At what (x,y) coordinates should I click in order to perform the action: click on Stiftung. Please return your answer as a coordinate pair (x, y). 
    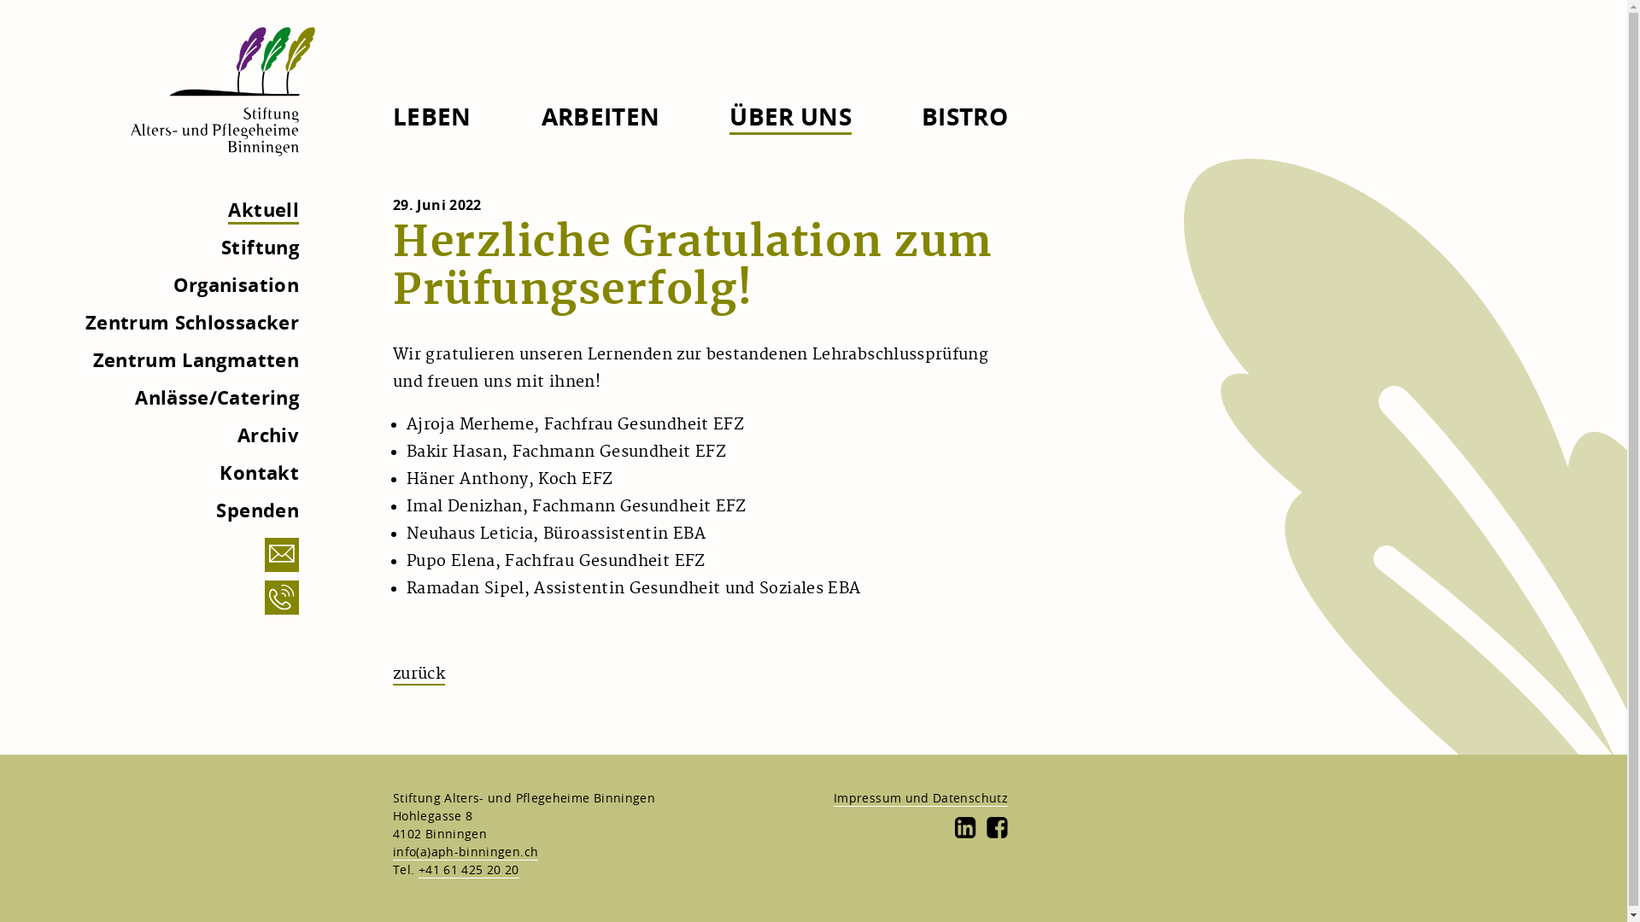
    Looking at the image, I should click on (260, 247).